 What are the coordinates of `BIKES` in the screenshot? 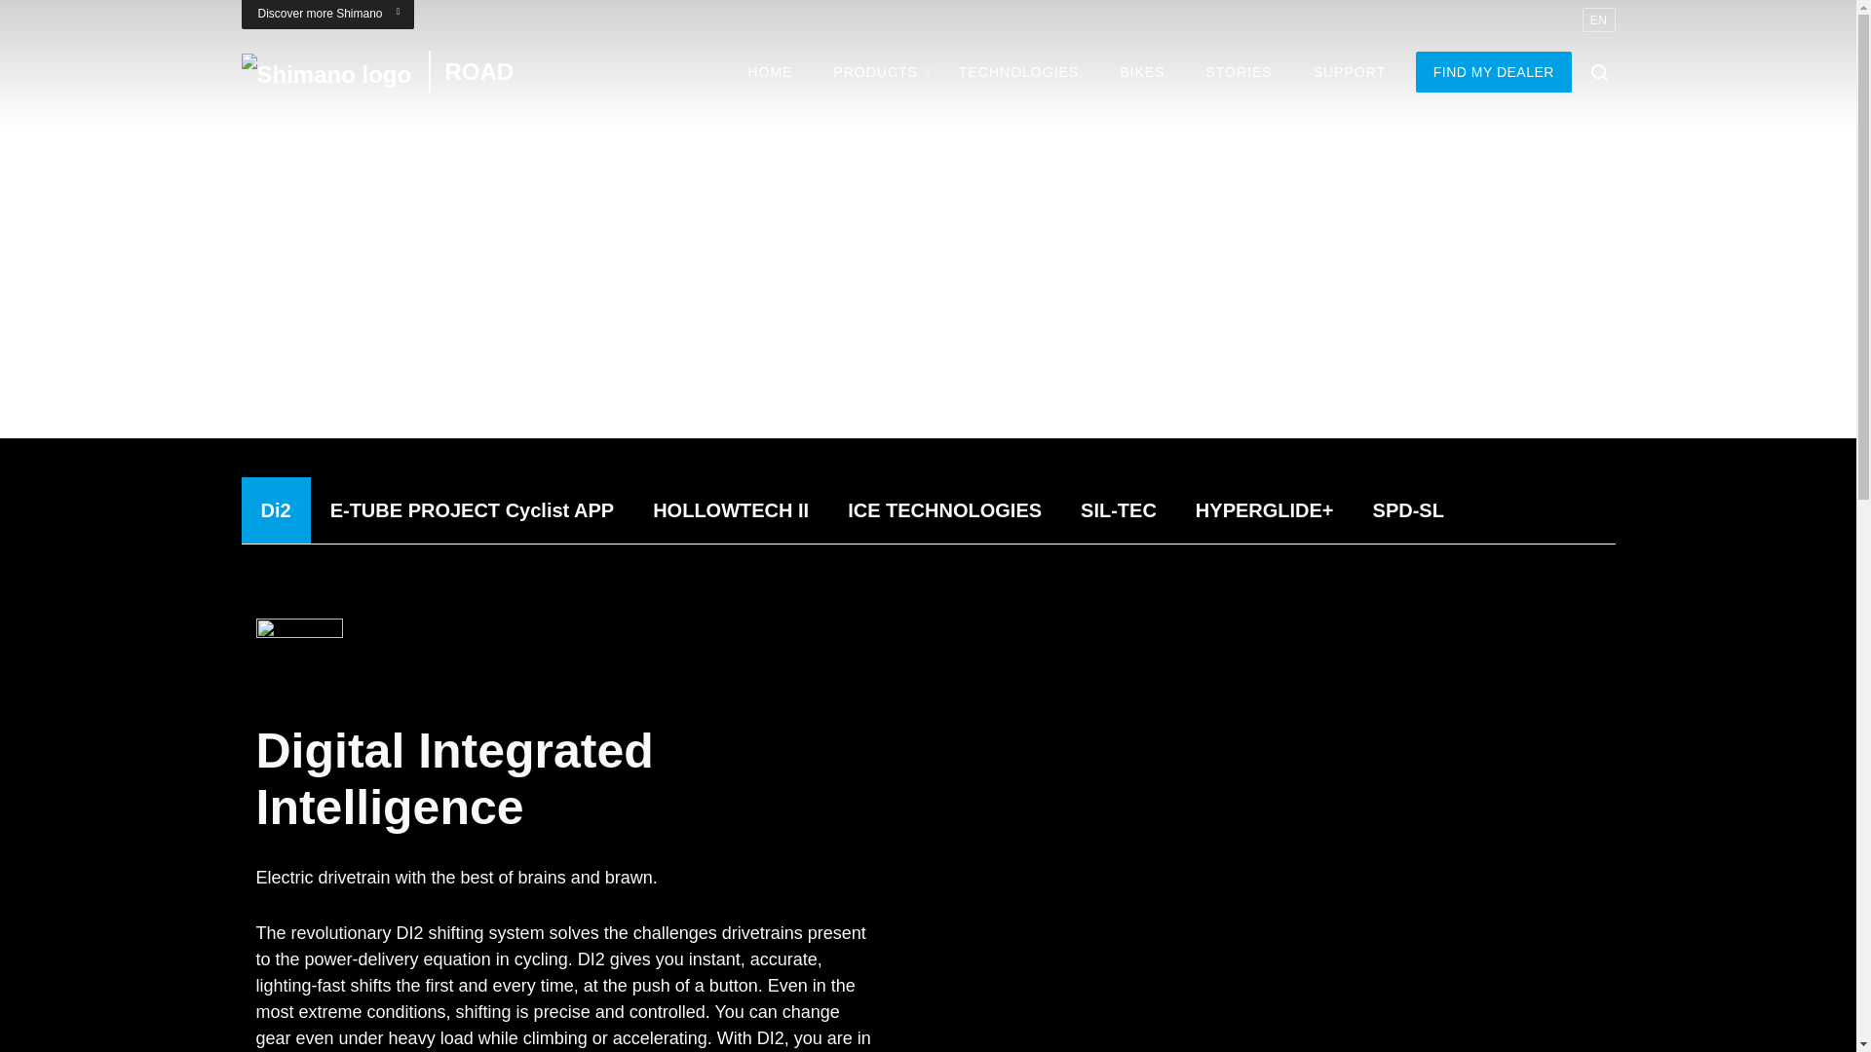 It's located at (1141, 72).